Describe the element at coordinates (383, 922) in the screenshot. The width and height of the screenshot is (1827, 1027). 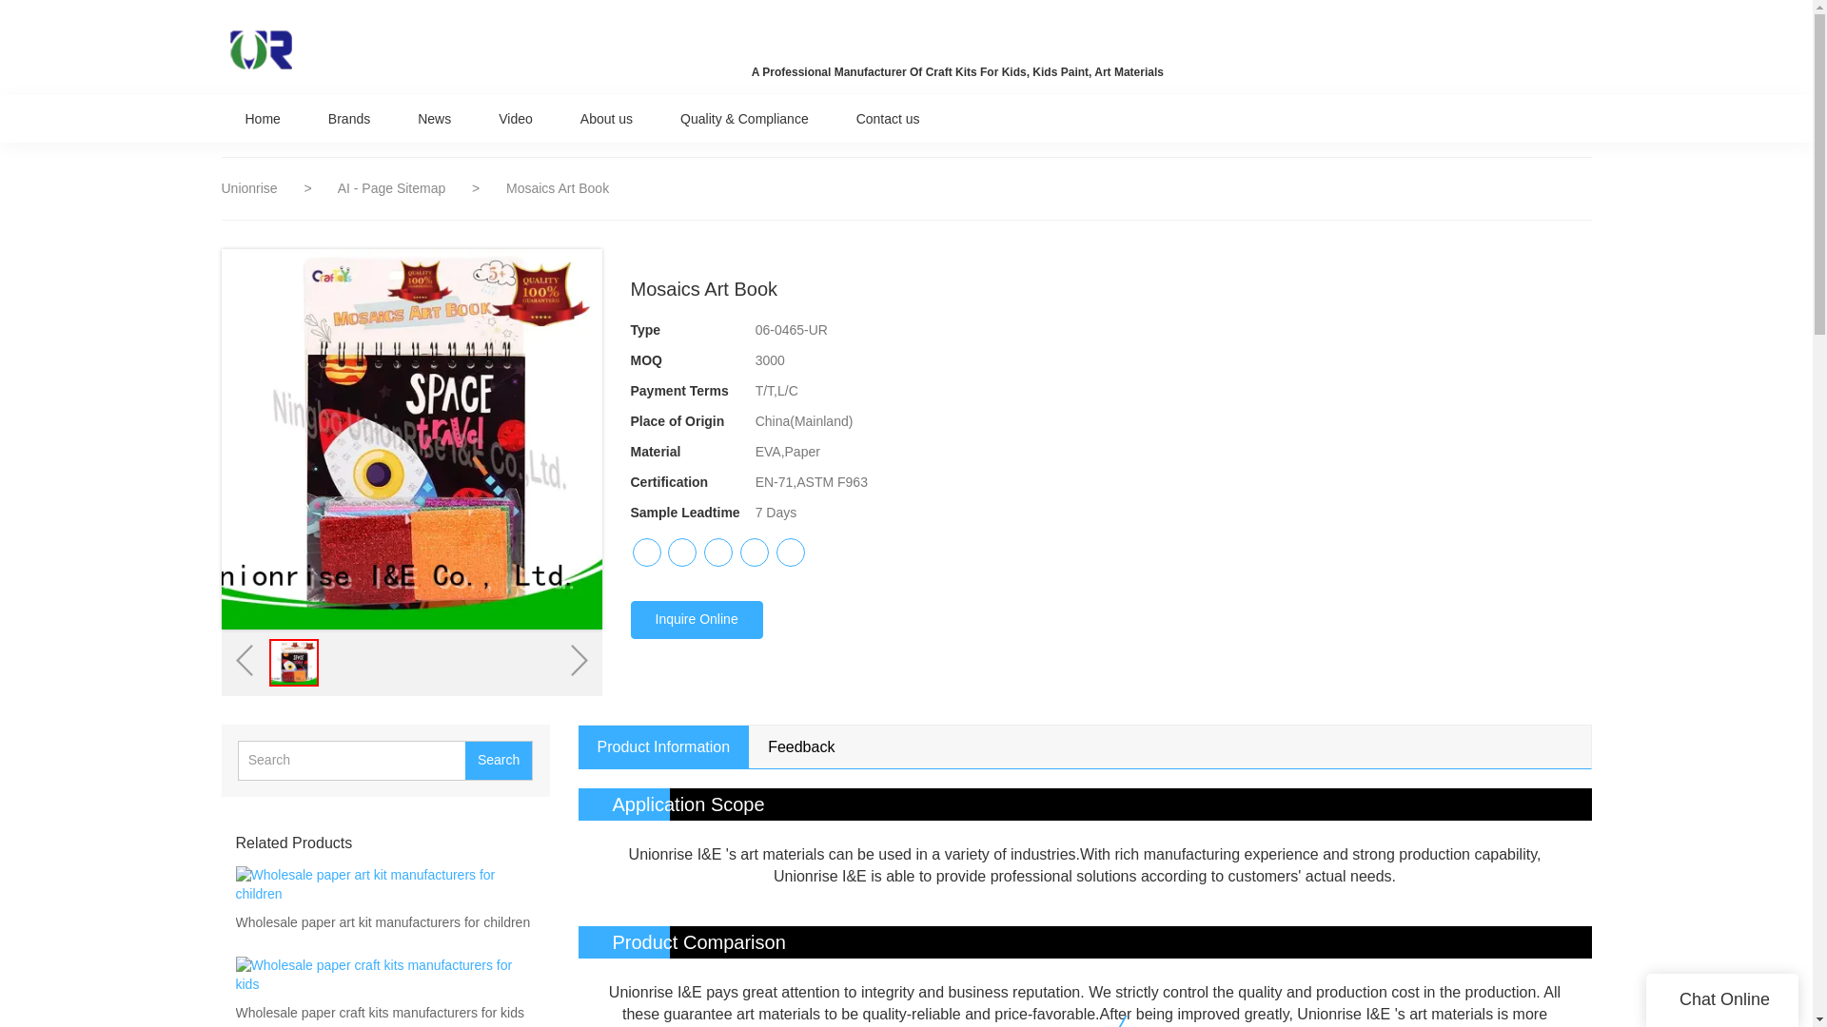
I see `Wholesale paper art kit manufacturers for children` at that location.